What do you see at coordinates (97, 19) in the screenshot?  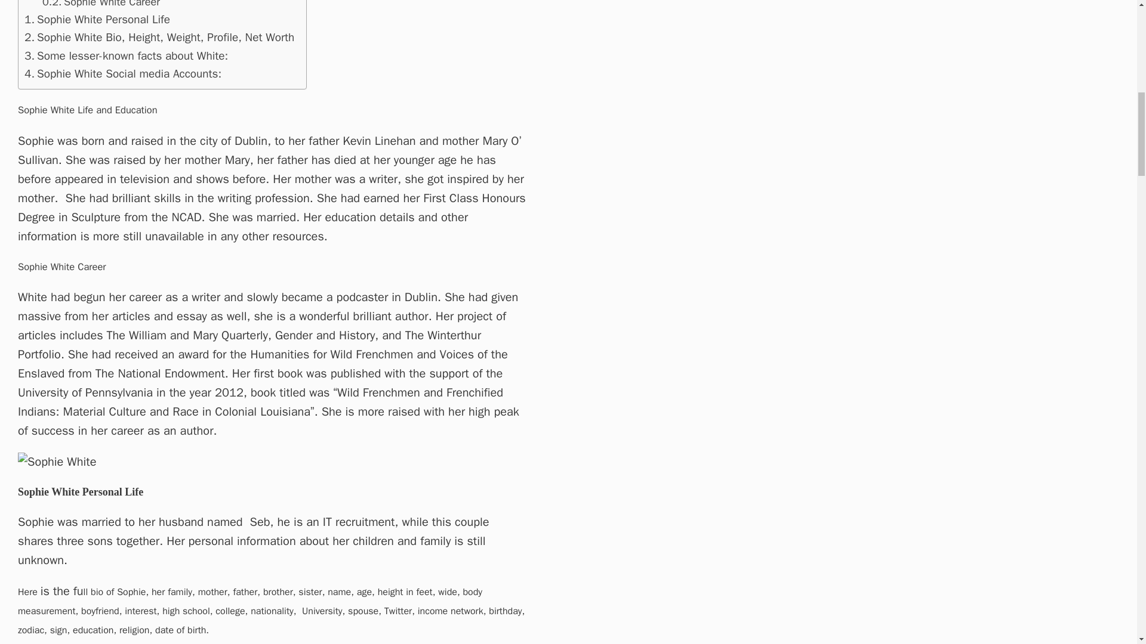 I see `Sophie White Personal Life` at bounding box center [97, 19].